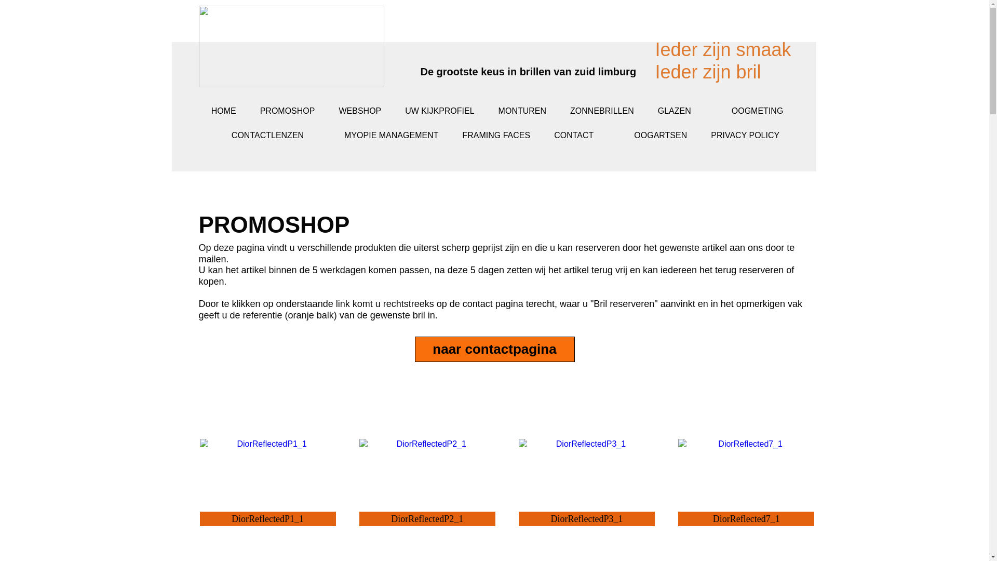  Describe the element at coordinates (496, 135) in the screenshot. I see `FRAMING FACES` at that location.